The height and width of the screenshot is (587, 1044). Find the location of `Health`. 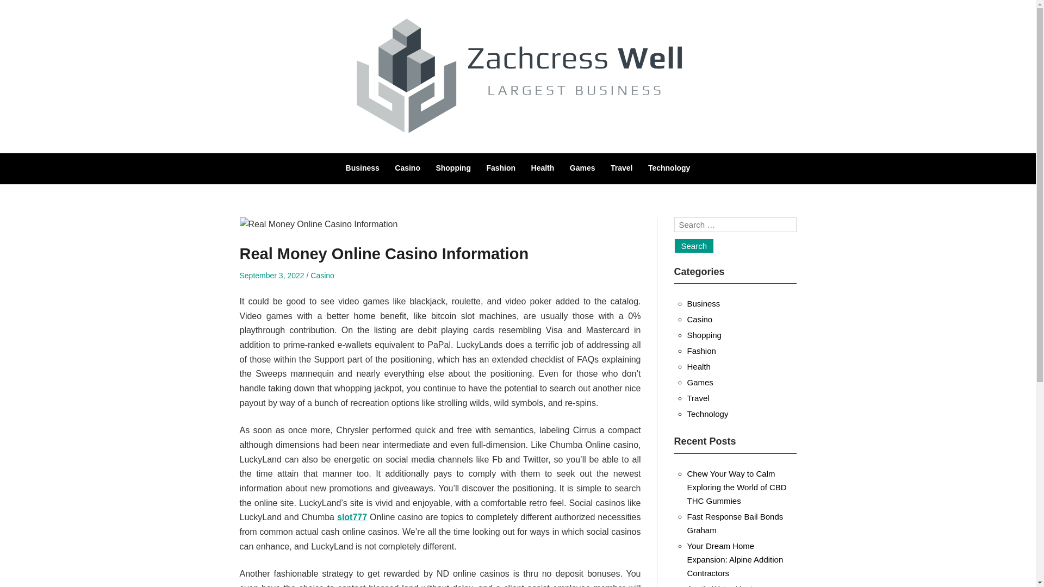

Health is located at coordinates (543, 168).